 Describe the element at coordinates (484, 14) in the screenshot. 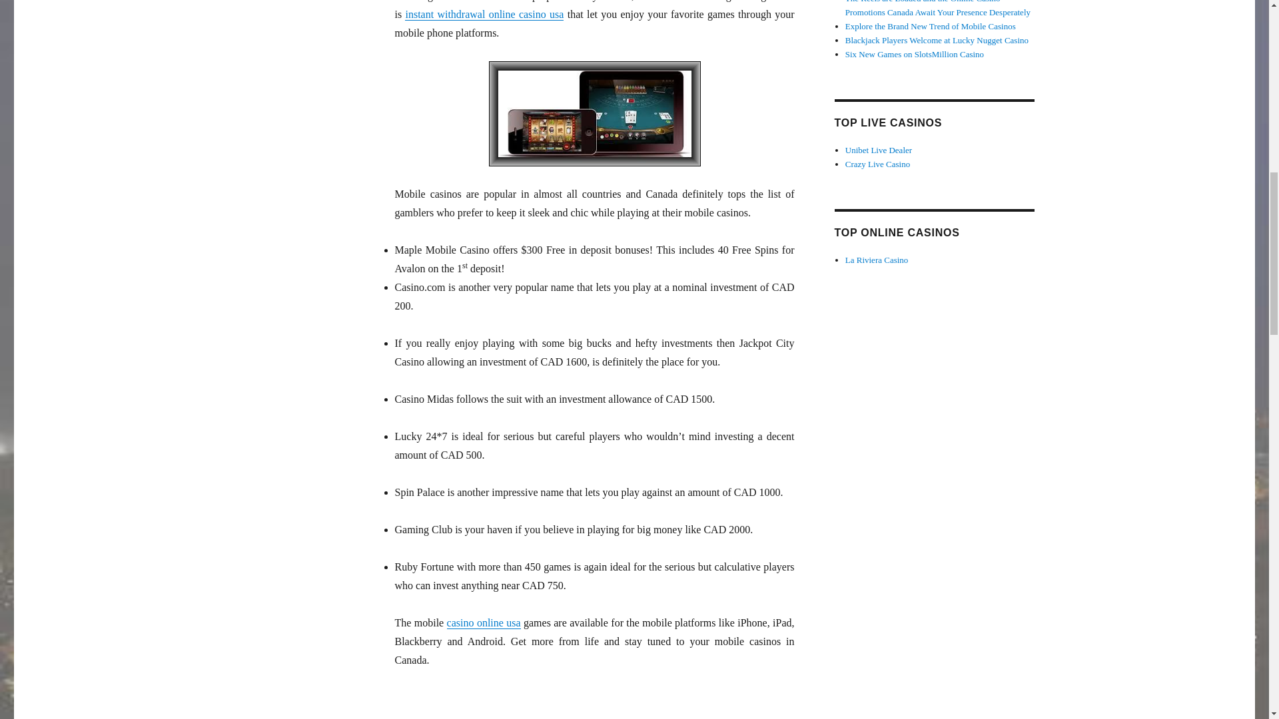

I see `instant withdrawal online casino usa` at that location.